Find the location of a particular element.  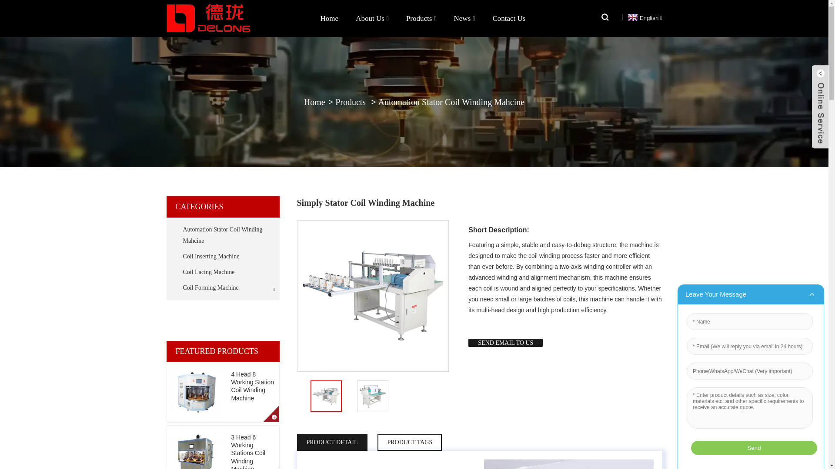

About Us is located at coordinates (372, 18).